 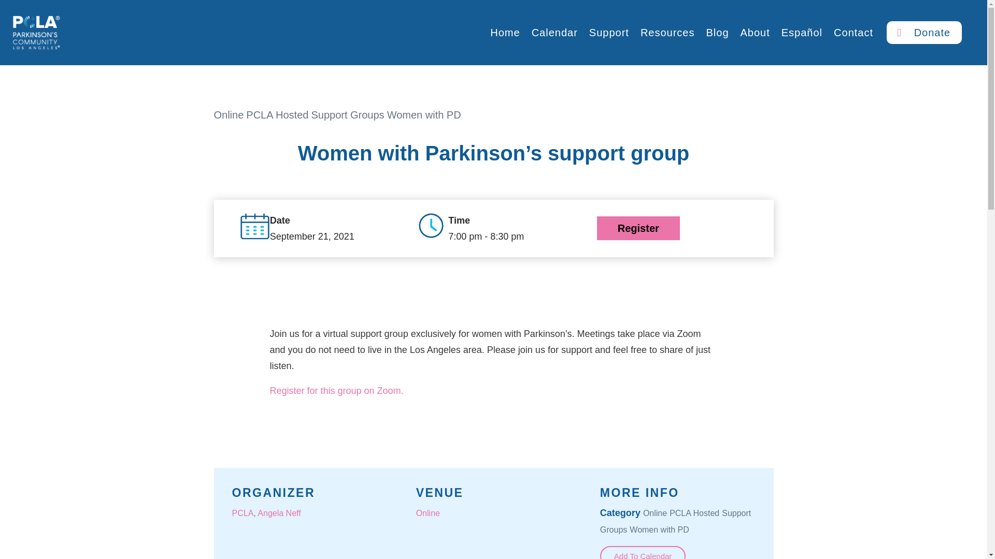 I want to click on calendar, so click(x=254, y=226).